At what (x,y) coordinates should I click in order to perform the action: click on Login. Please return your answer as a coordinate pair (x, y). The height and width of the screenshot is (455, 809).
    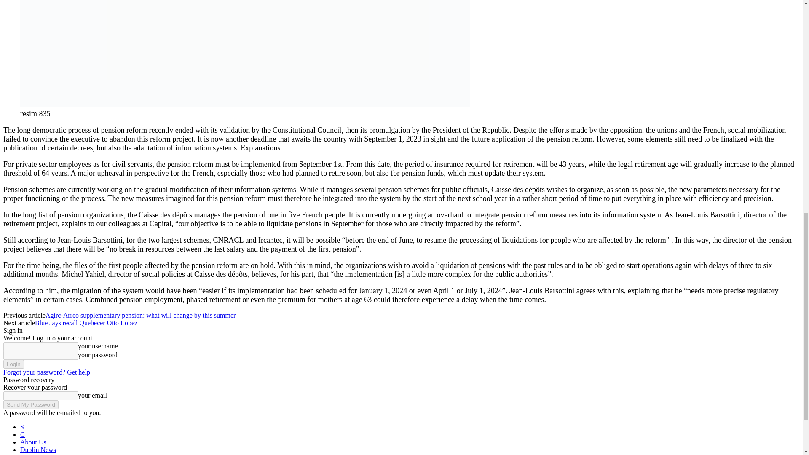
    Looking at the image, I should click on (13, 364).